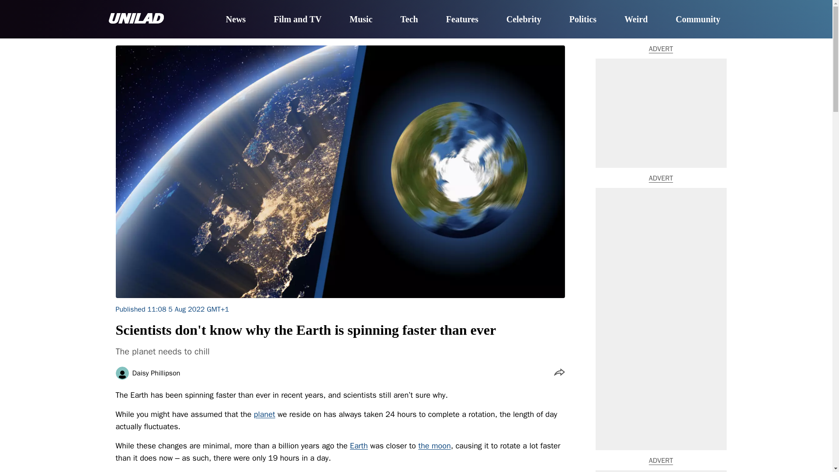 The width and height of the screenshot is (839, 472). I want to click on Weird, so click(636, 20).